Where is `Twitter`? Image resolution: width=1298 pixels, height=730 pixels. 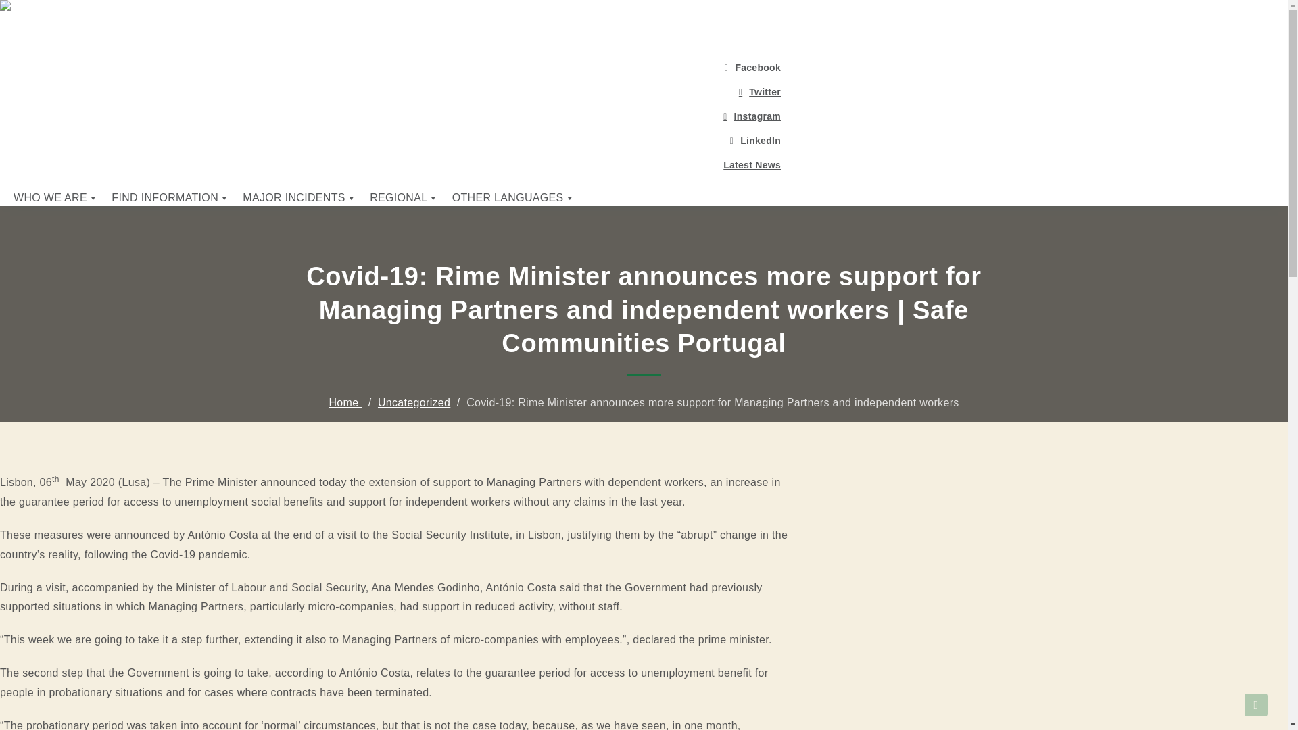 Twitter is located at coordinates (397, 92).